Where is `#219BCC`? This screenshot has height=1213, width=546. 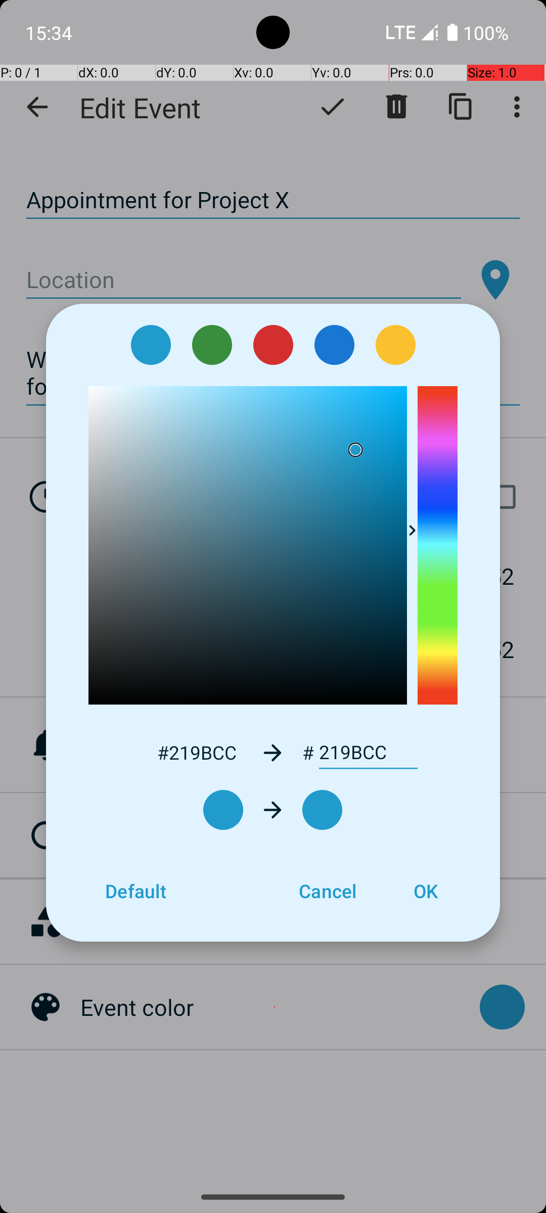 #219BCC is located at coordinates (197, 752).